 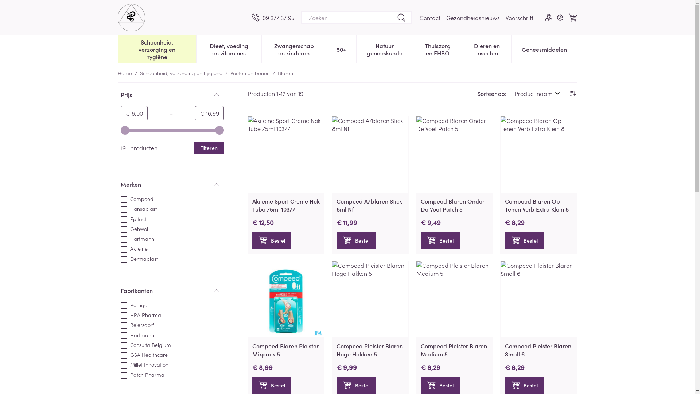 What do you see at coordinates (133, 219) in the screenshot?
I see `Epitact` at bounding box center [133, 219].